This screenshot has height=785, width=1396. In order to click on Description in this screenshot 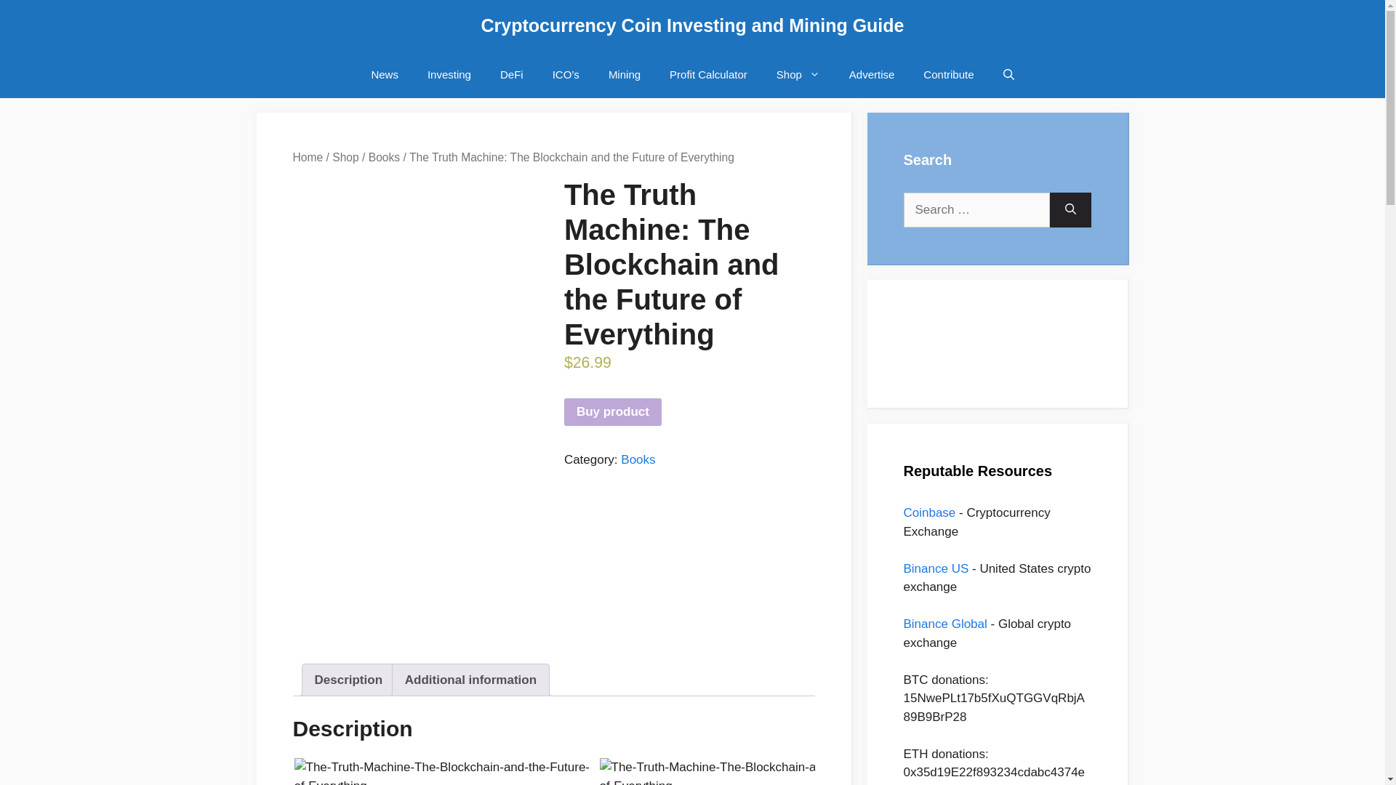, I will do `click(348, 679)`.